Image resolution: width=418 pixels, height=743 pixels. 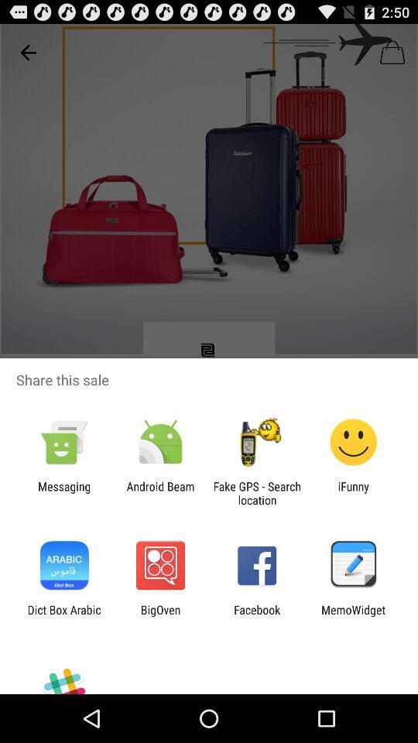 I want to click on select the android beam app, so click(x=160, y=493).